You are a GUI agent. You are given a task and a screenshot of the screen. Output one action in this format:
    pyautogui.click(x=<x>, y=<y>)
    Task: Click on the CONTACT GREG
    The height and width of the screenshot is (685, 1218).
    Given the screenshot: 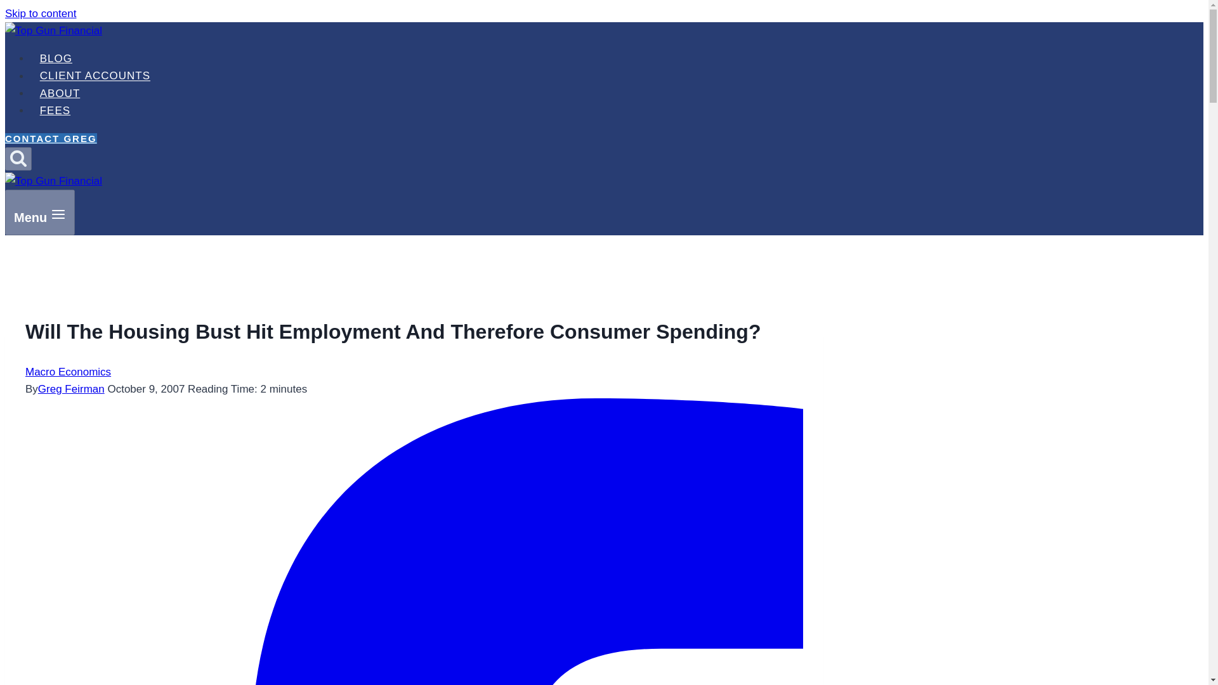 What is the action you would take?
    pyautogui.click(x=51, y=138)
    